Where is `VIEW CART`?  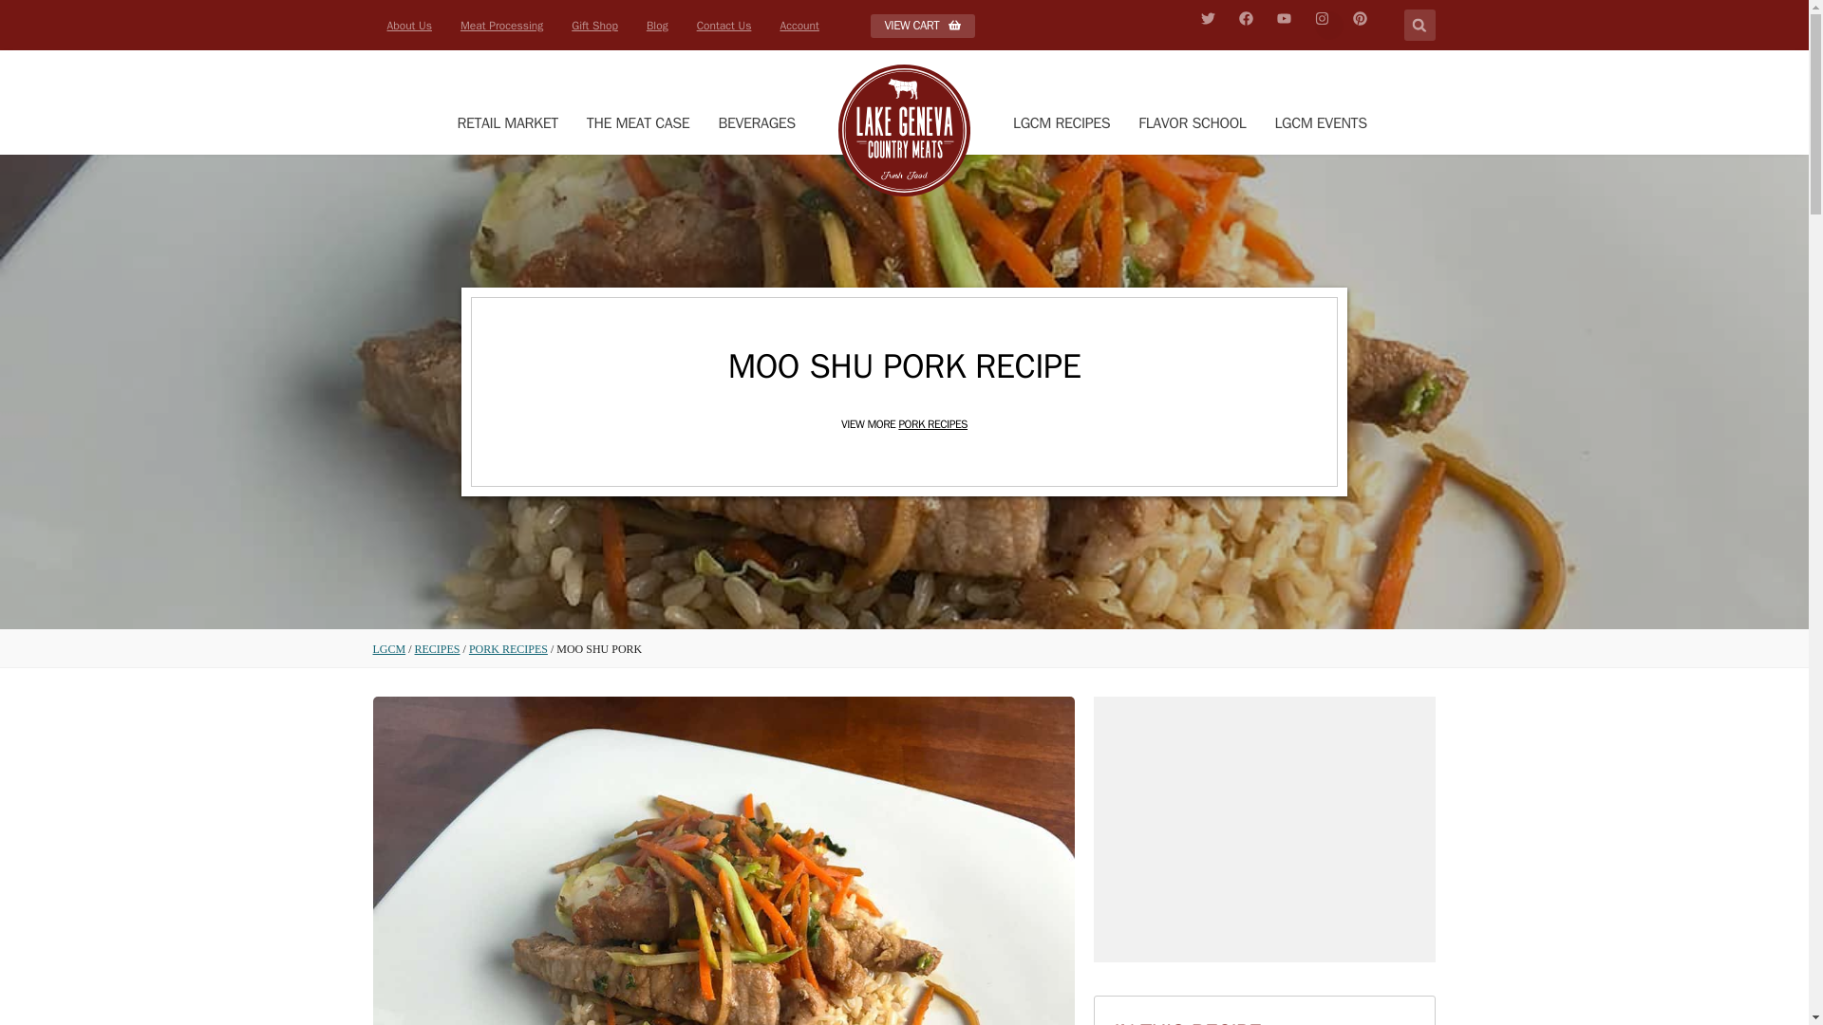 VIEW CART is located at coordinates (922, 25).